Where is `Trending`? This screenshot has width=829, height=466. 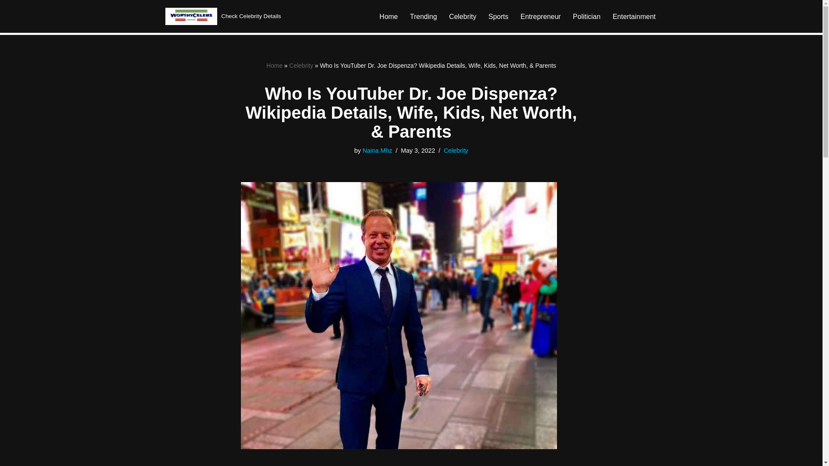
Trending is located at coordinates (424, 16).